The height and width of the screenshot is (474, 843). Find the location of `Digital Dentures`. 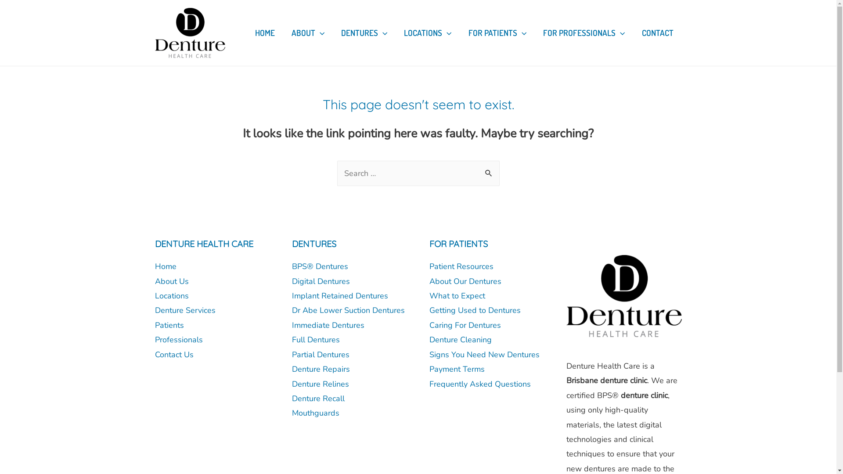

Digital Dentures is located at coordinates (321, 281).